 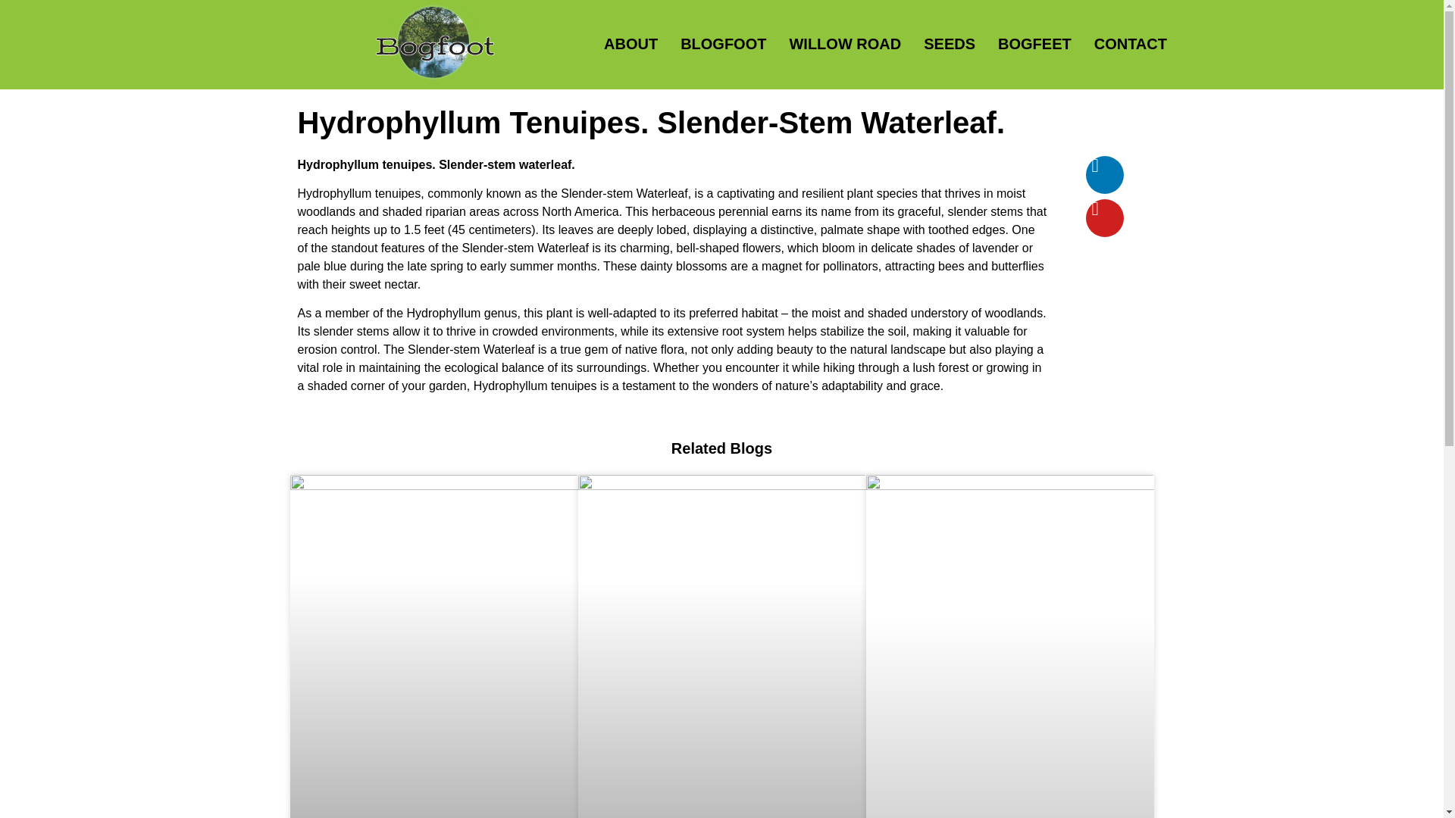 I want to click on ABOUT, so click(x=630, y=44).